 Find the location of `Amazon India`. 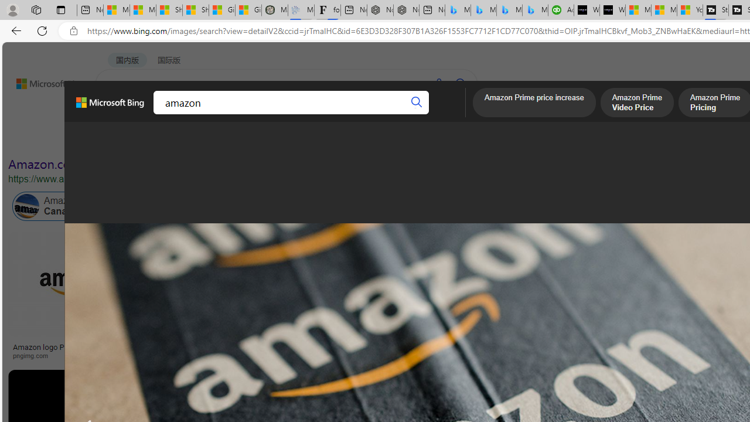

Amazon India is located at coordinates (523, 206).